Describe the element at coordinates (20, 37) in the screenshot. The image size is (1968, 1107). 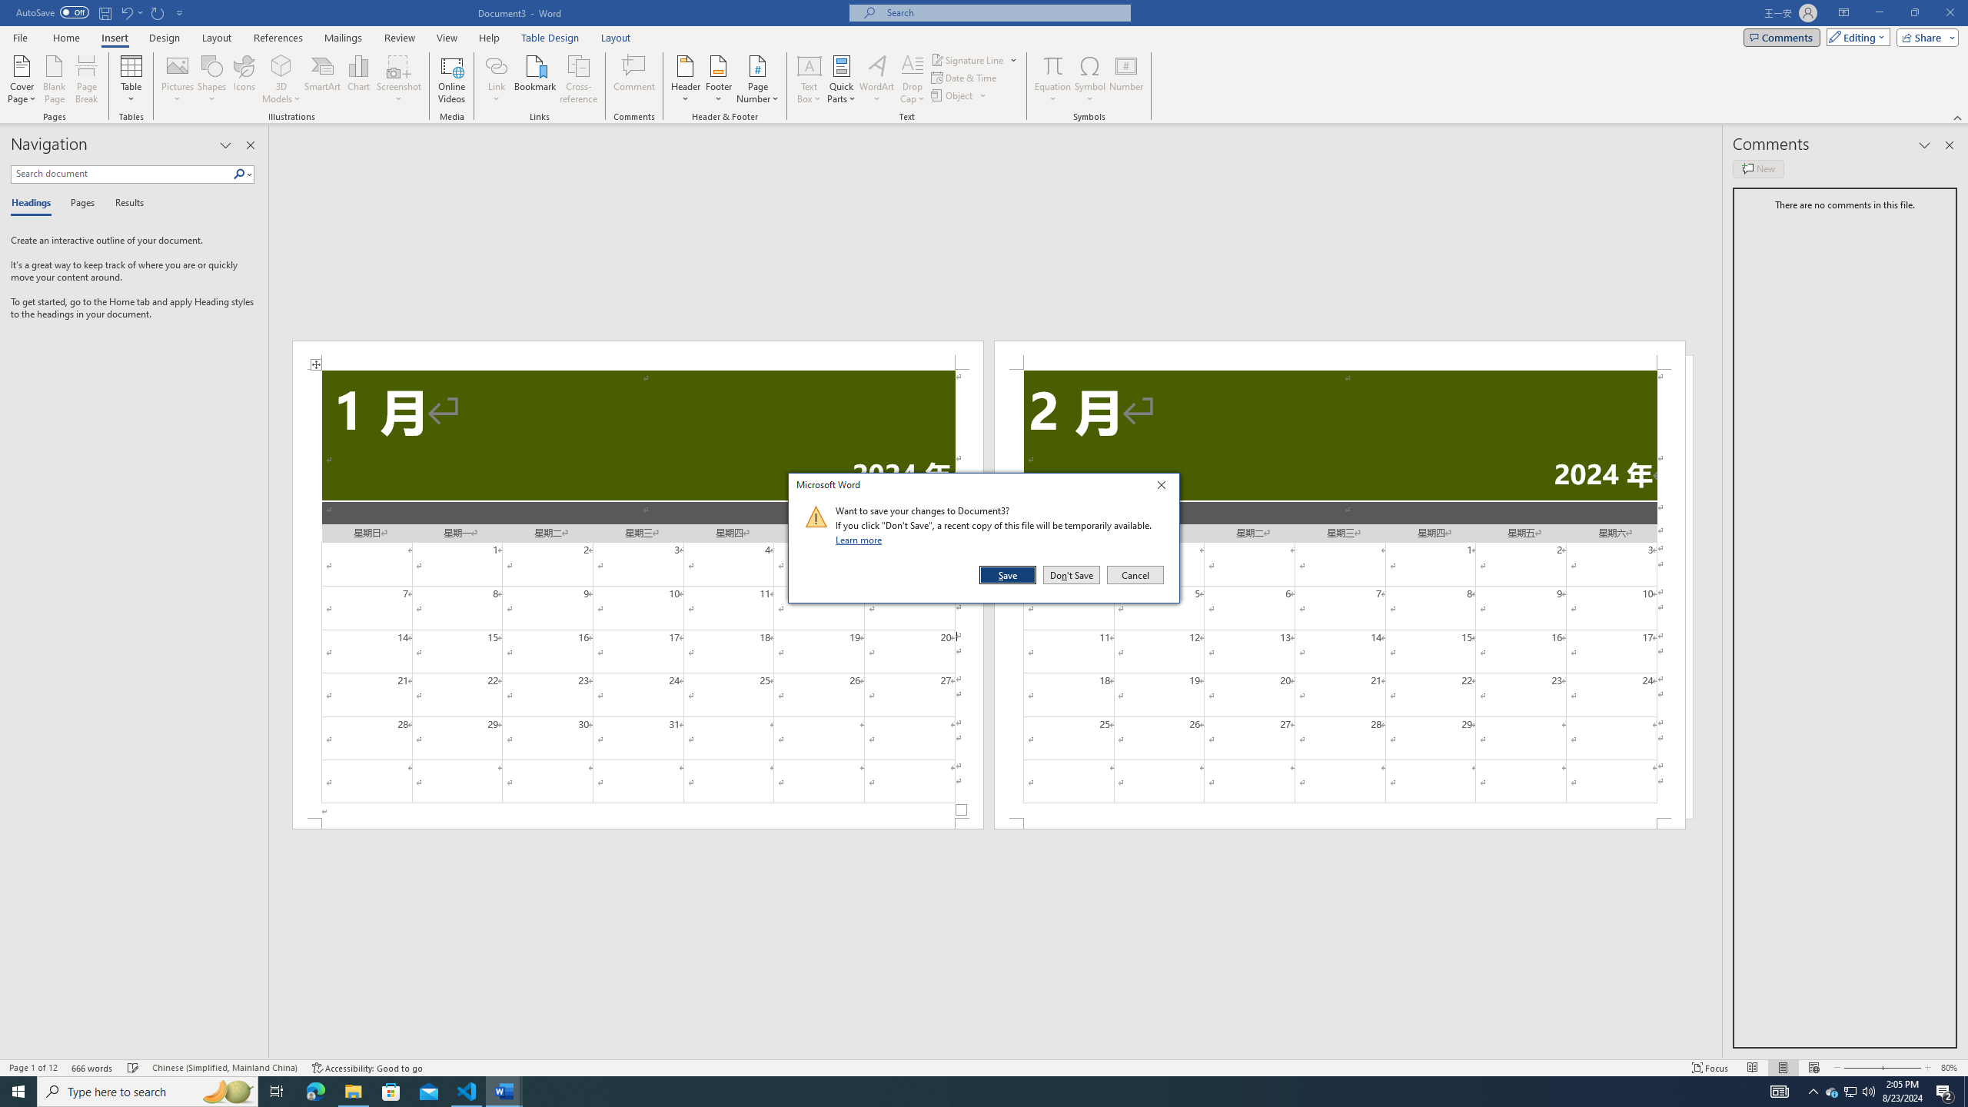
I see `Zoom Out` at that location.